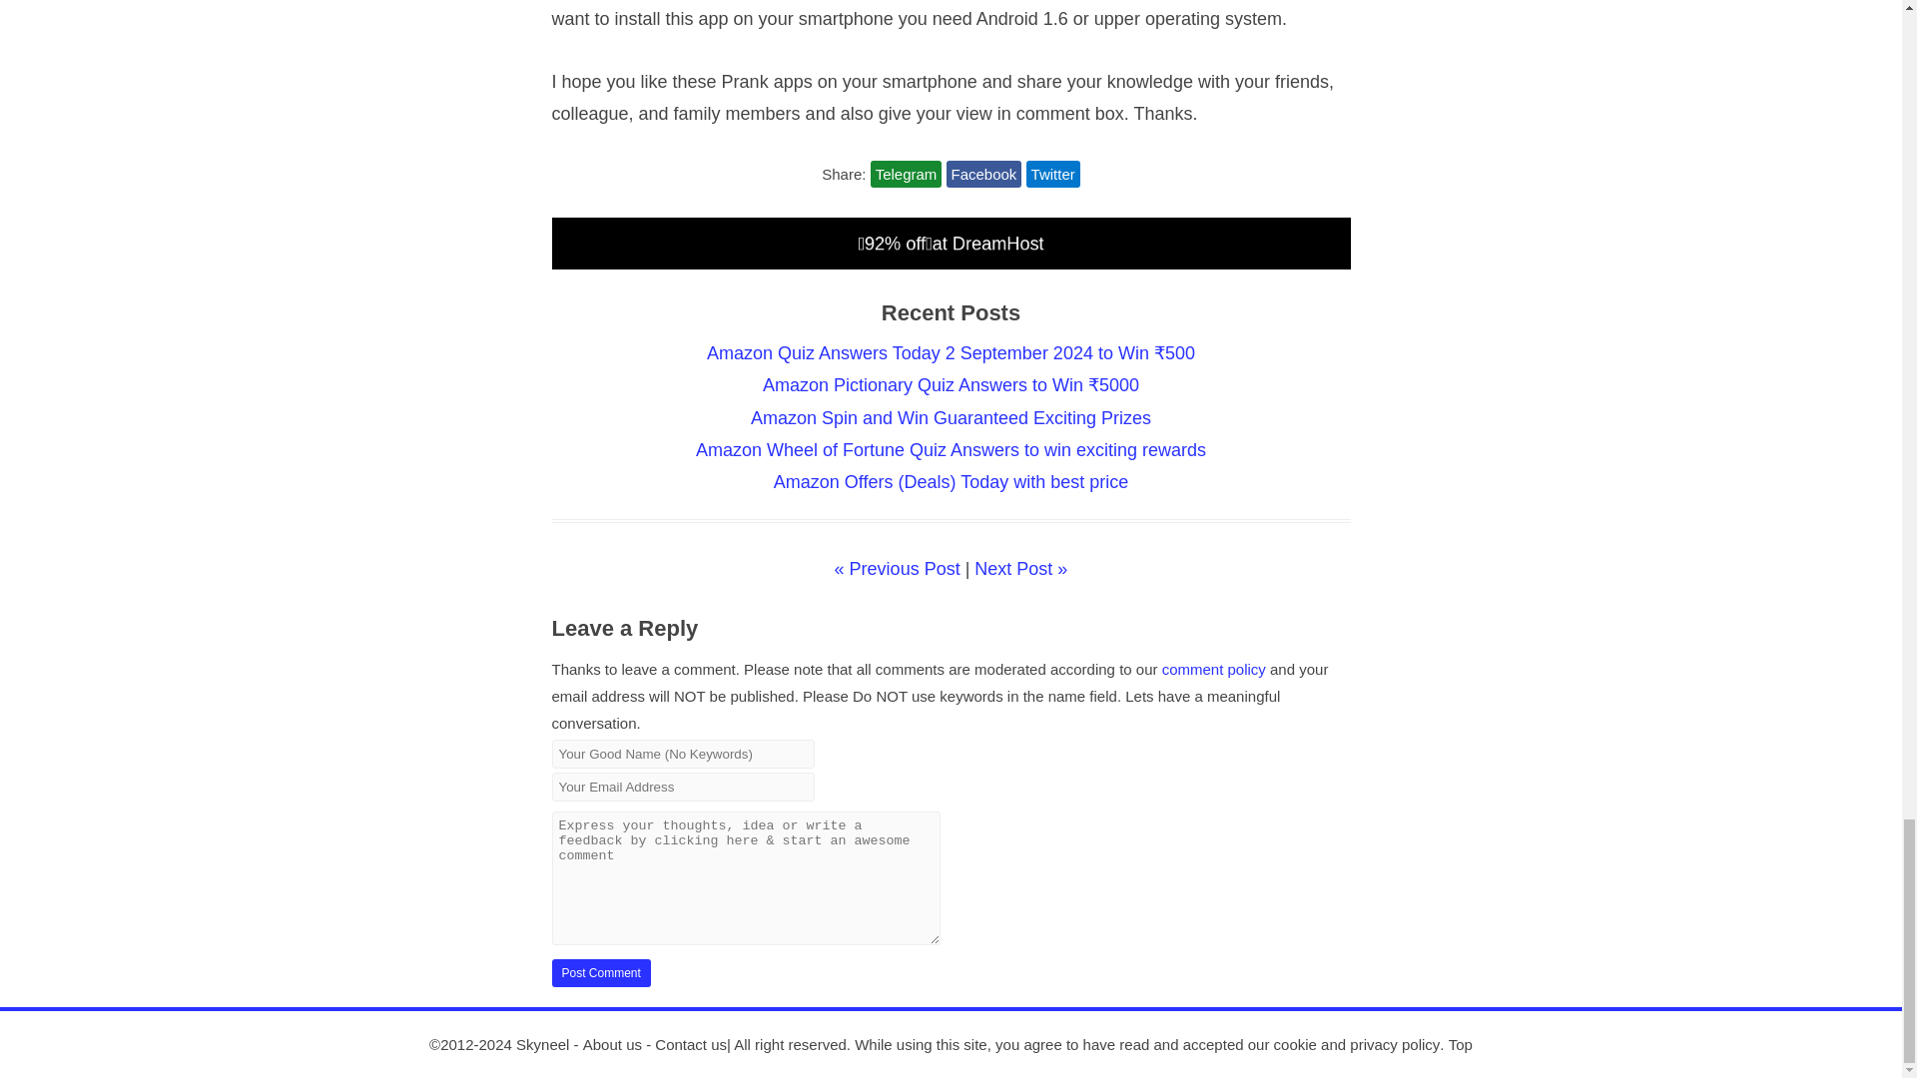  I want to click on Share on Facebook, so click(984, 174).